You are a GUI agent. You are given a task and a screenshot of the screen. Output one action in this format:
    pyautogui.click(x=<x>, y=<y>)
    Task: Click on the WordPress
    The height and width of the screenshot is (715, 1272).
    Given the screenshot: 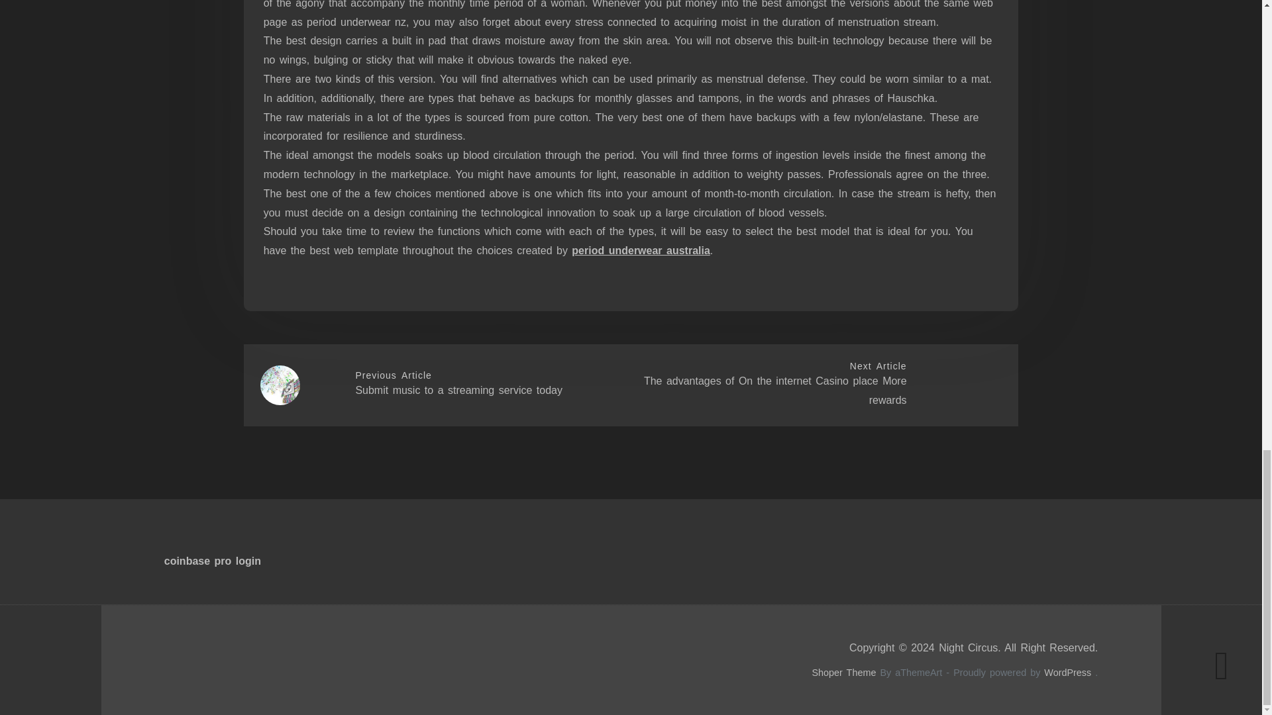 What is the action you would take?
    pyautogui.click(x=1068, y=672)
    